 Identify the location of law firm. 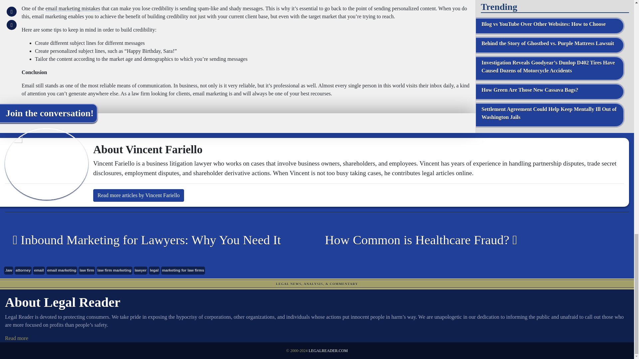
(87, 271).